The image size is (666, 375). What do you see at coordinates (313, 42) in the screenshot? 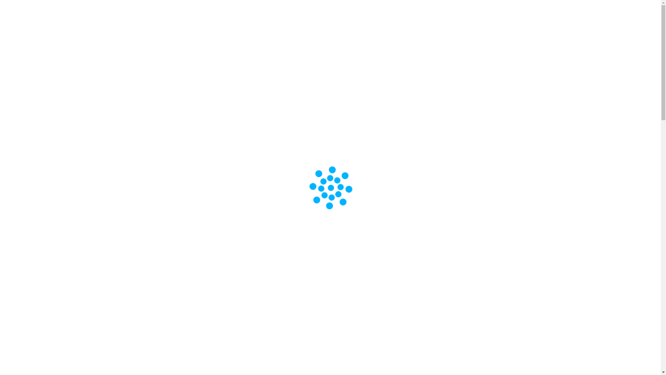
I see `DOCTEURS` at bounding box center [313, 42].